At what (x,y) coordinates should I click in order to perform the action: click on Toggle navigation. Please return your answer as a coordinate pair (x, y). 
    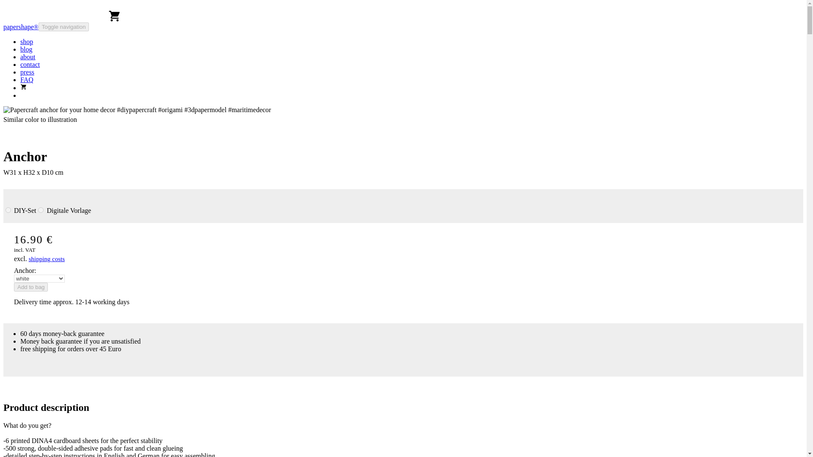
    Looking at the image, I should click on (64, 27).